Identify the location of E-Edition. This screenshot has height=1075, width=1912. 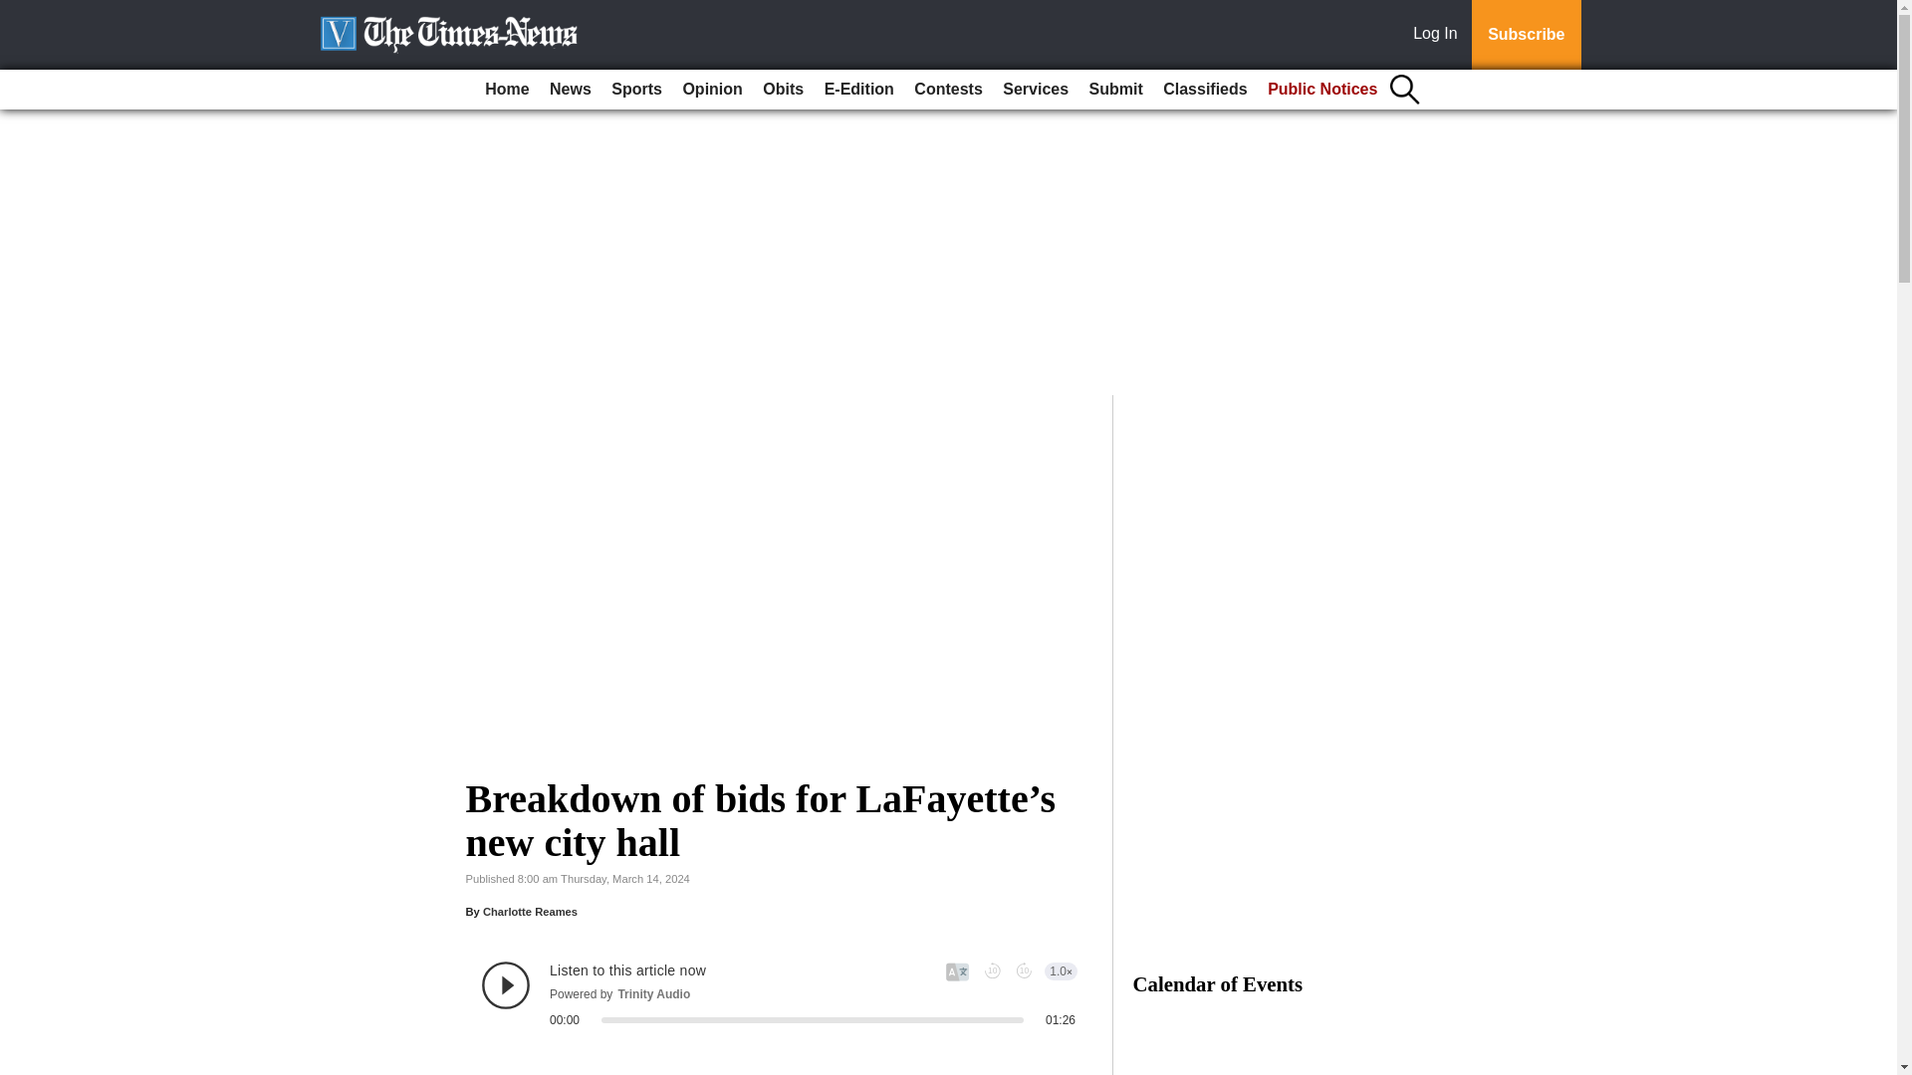
(858, 90).